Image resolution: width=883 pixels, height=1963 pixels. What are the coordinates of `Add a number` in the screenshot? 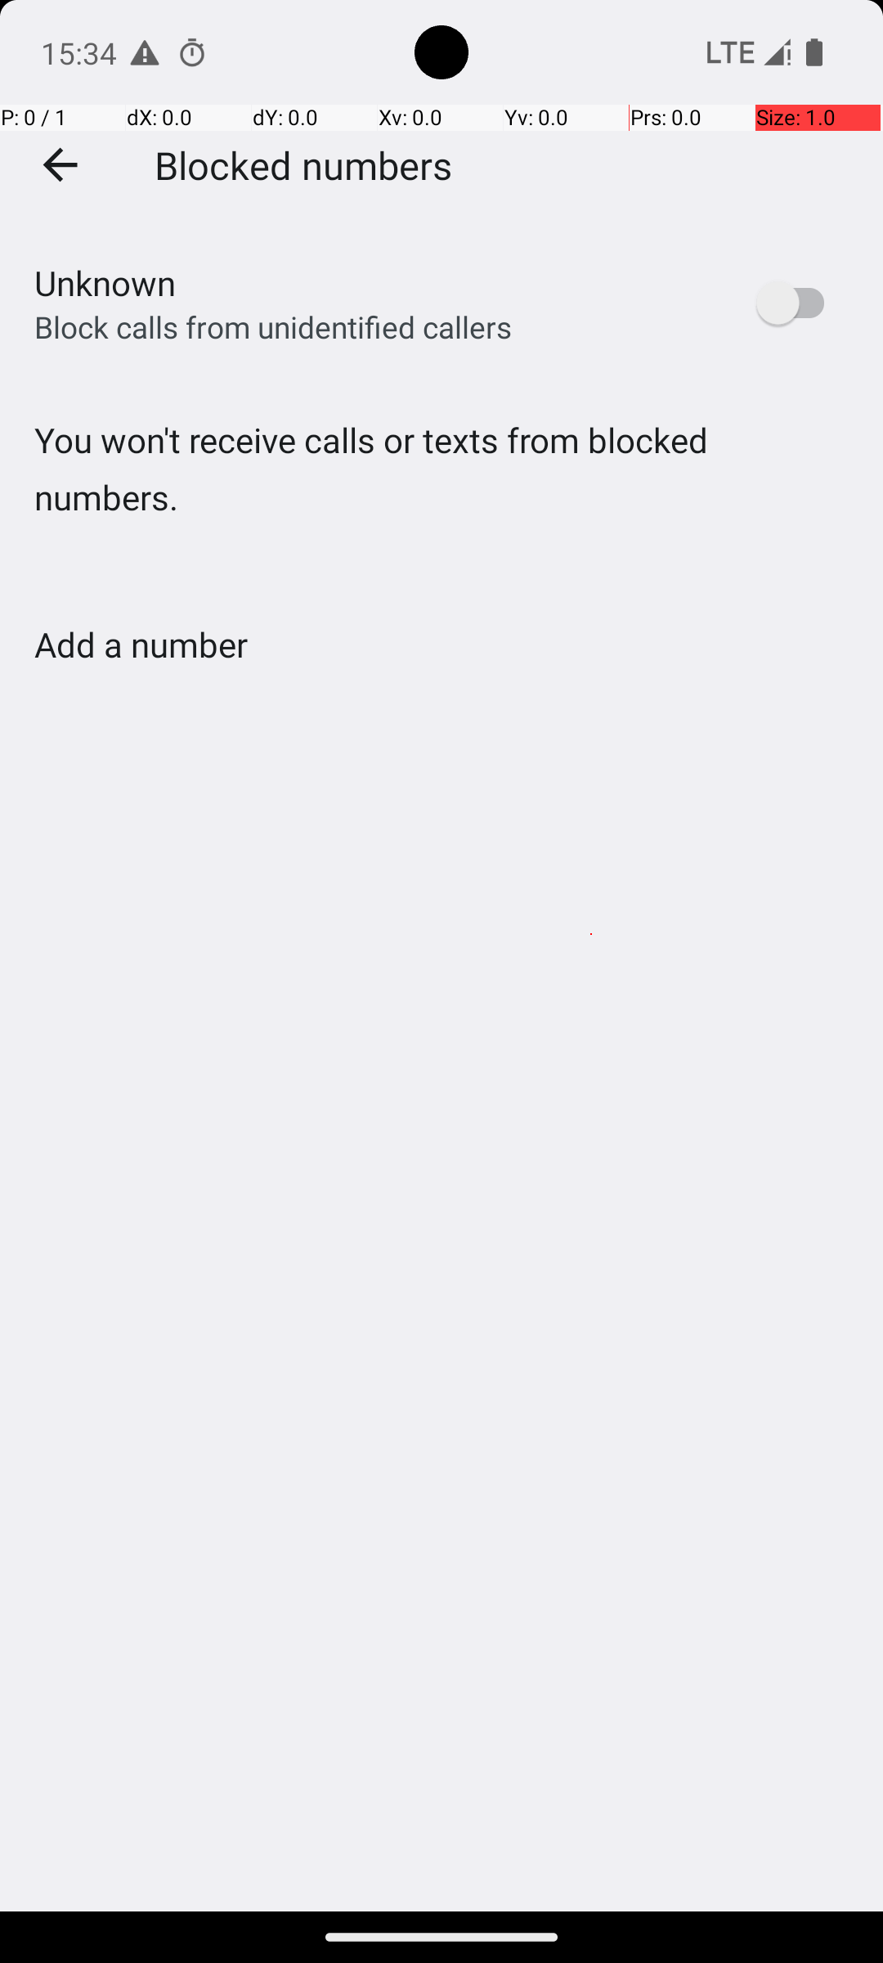 It's located at (141, 645).